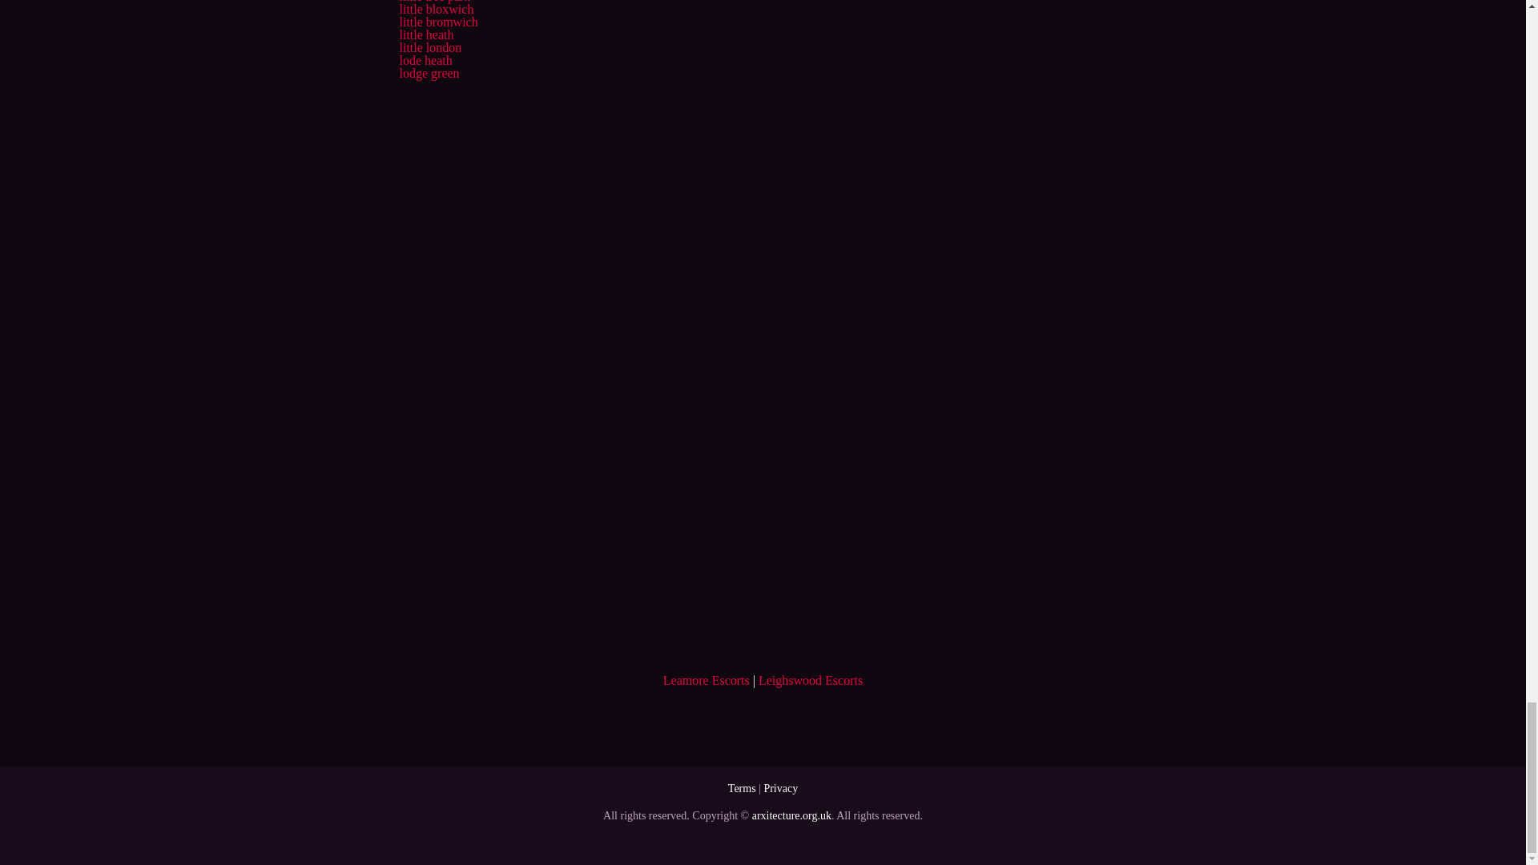 Image resolution: width=1538 pixels, height=865 pixels. What do you see at coordinates (436, 10) in the screenshot?
I see `little bloxwich` at bounding box center [436, 10].